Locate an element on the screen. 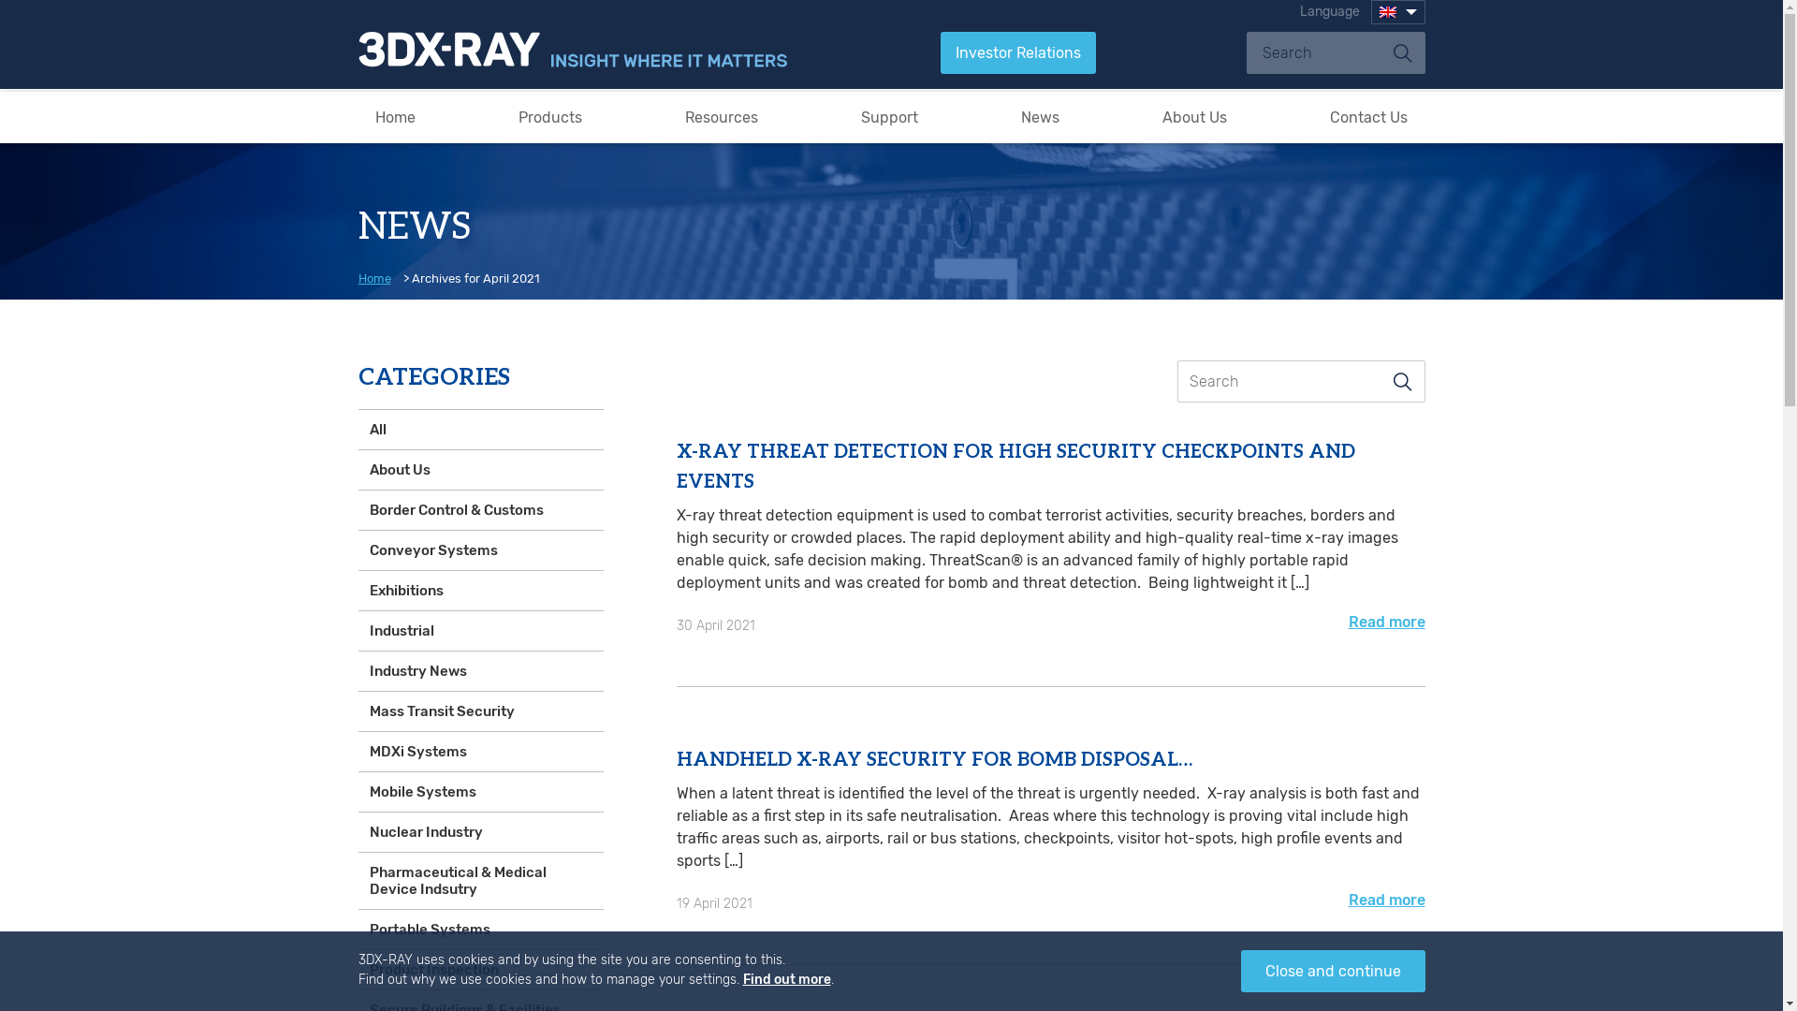 The height and width of the screenshot is (1011, 1797). About Us is located at coordinates (480, 470).